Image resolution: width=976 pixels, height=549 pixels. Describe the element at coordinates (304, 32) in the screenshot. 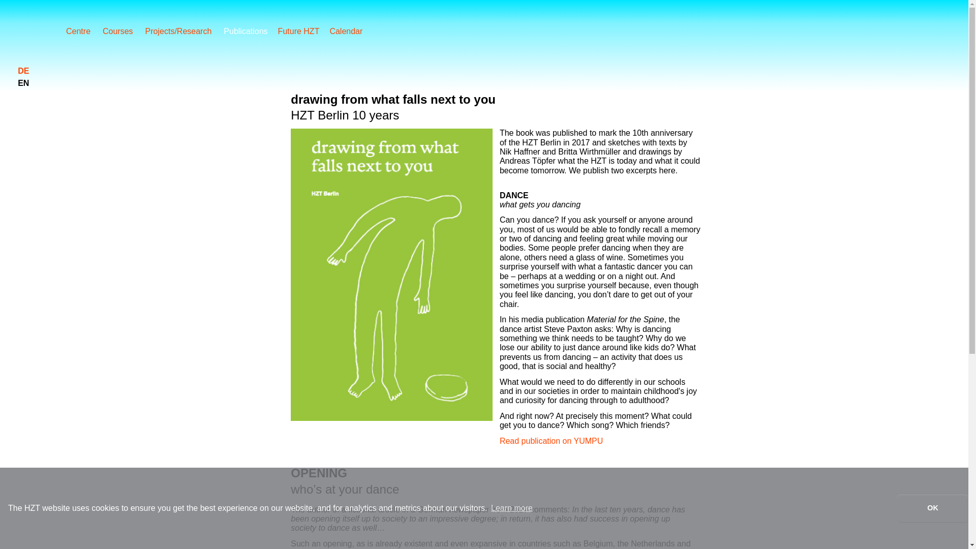

I see `Future HZT` at that location.